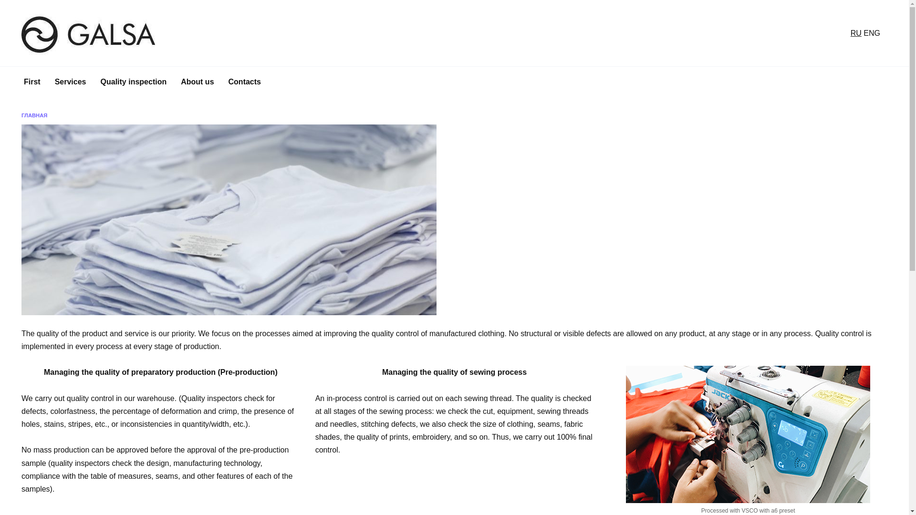  Describe the element at coordinates (70, 82) in the screenshot. I see `Services` at that location.